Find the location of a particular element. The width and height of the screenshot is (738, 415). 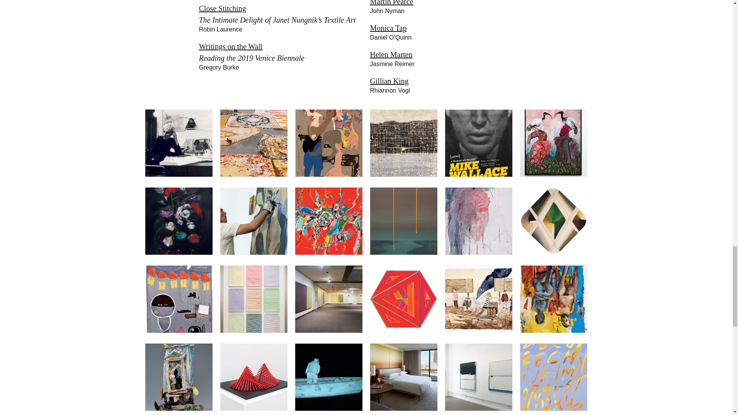

Magic Carpeting is located at coordinates (253, 174).